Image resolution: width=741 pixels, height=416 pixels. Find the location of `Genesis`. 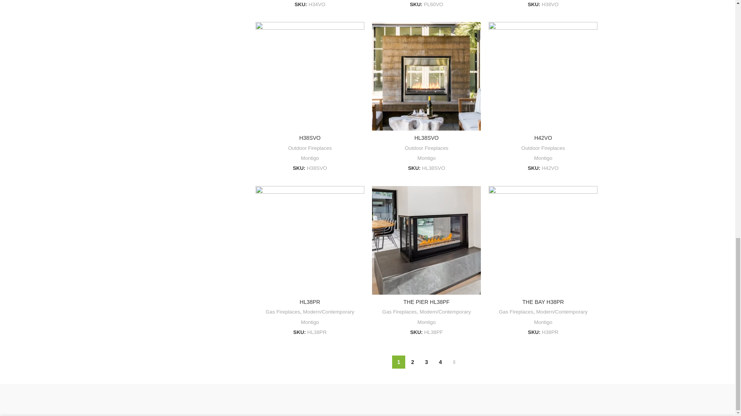

Genesis is located at coordinates (433, 400).